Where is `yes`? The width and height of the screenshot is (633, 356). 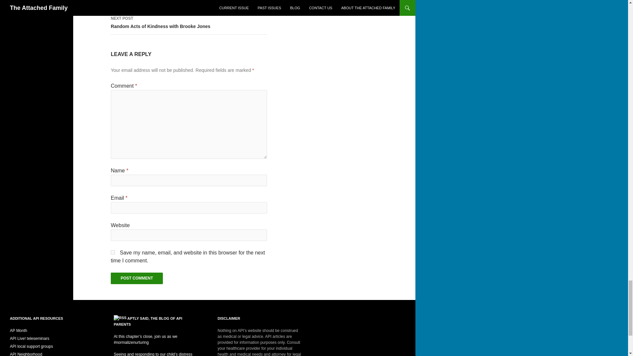
yes is located at coordinates (113, 252).